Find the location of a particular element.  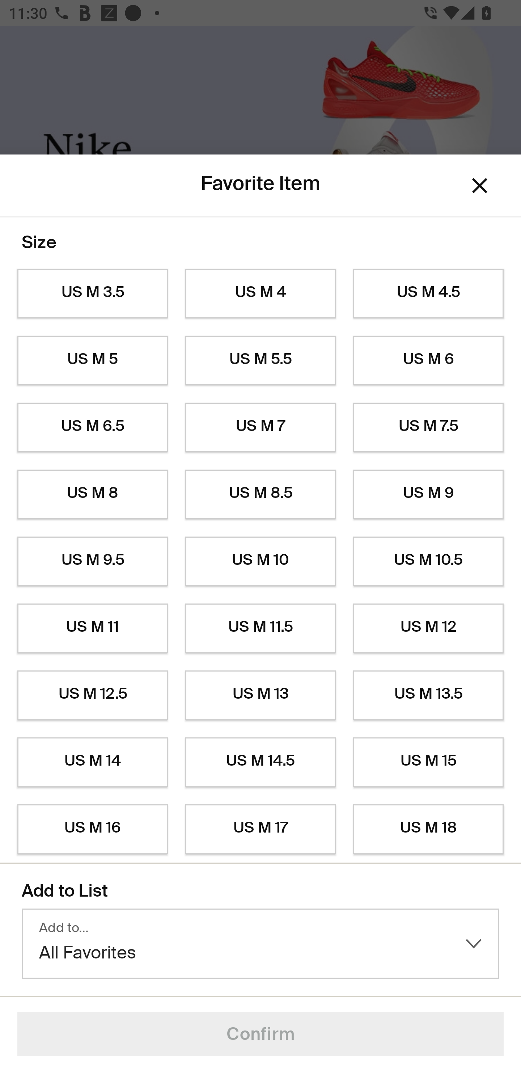

US M 10.5 is located at coordinates (428, 562).